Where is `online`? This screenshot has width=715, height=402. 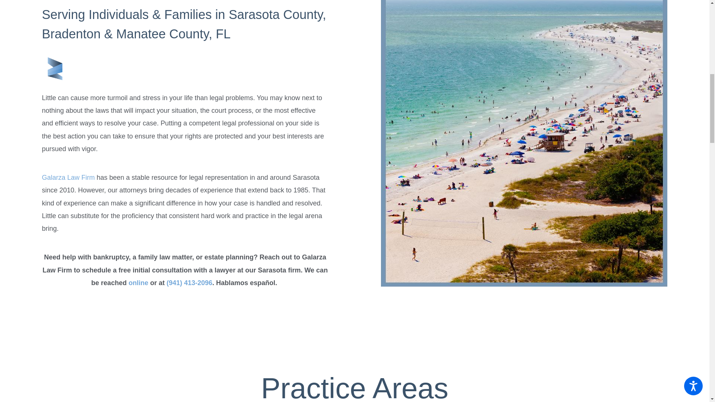 online is located at coordinates (138, 283).